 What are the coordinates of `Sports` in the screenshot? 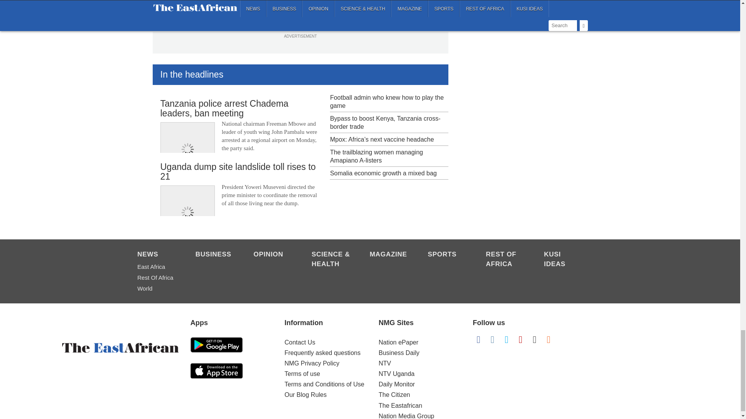 It's located at (448, 255).